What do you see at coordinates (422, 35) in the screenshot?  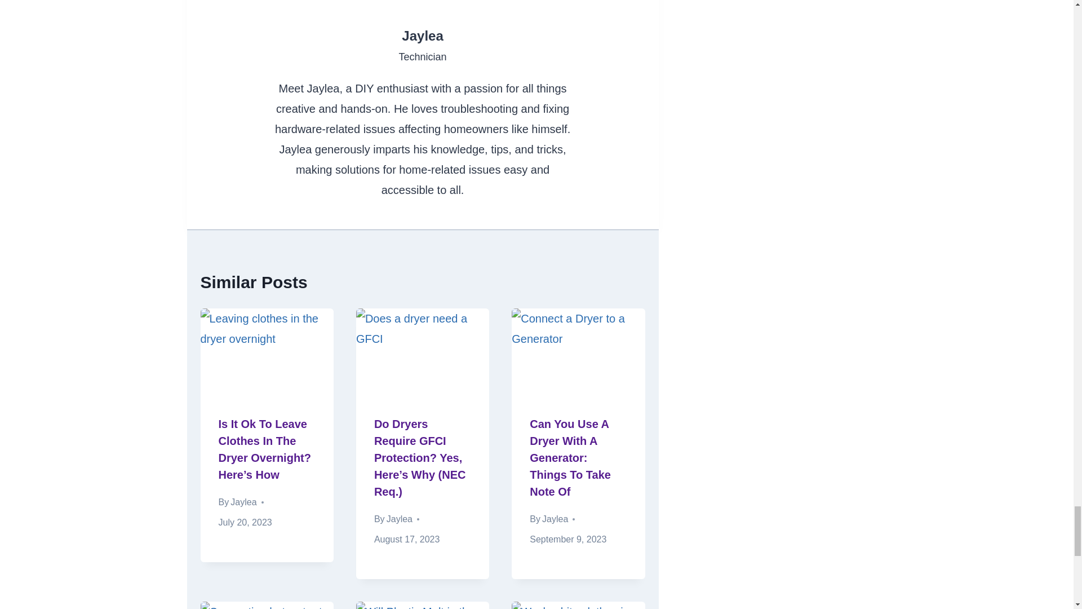 I see `Posts by Jaylea` at bounding box center [422, 35].